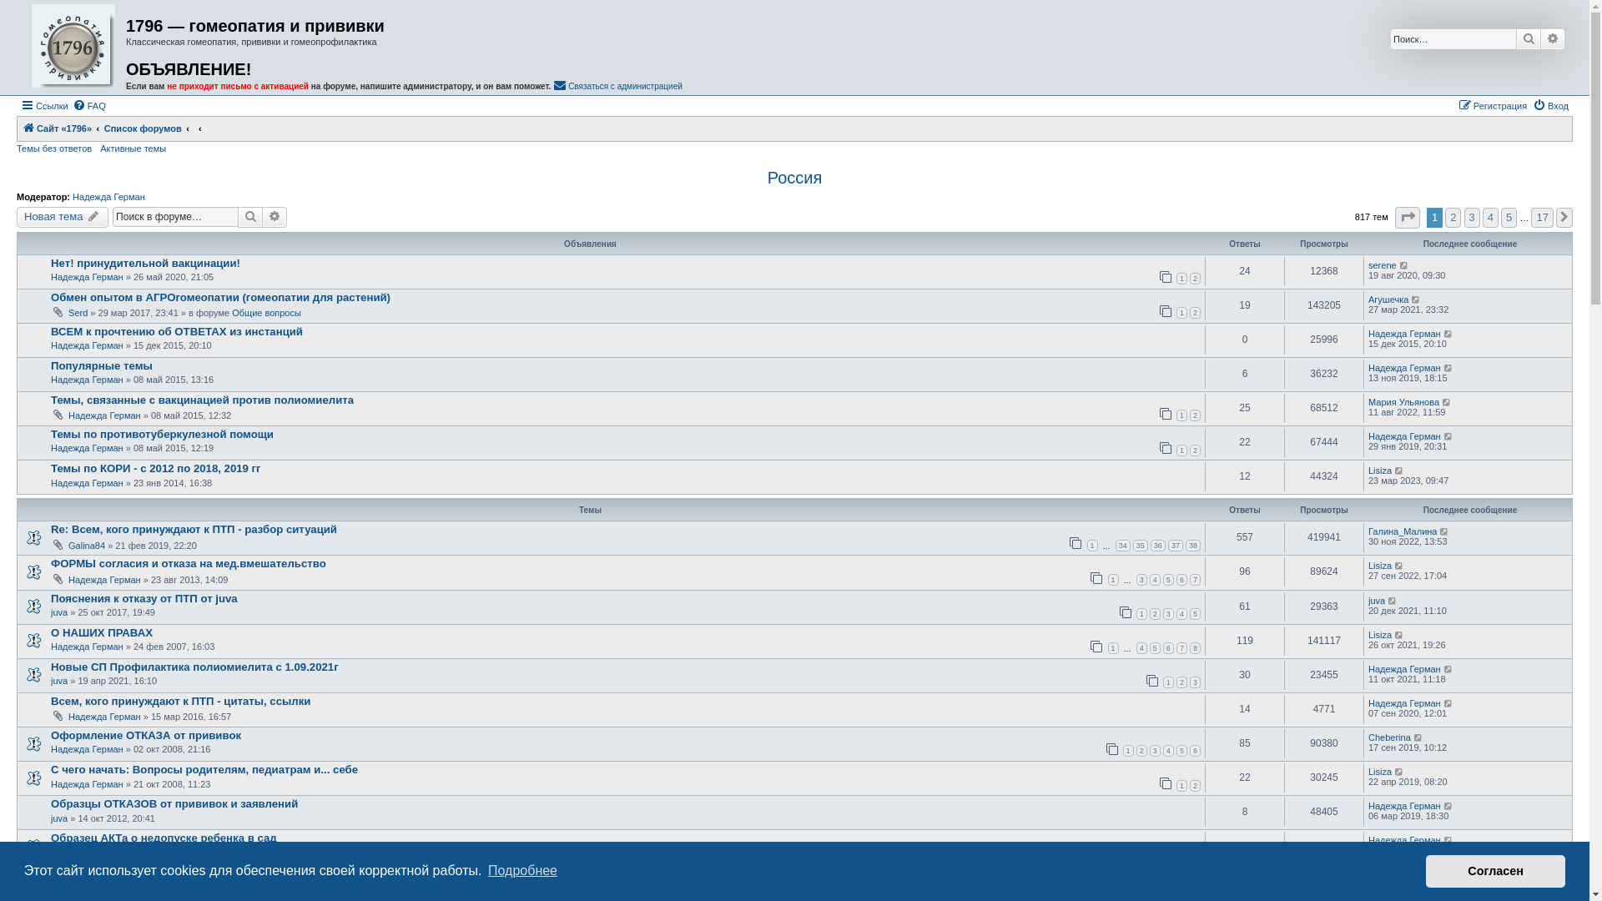 The width and height of the screenshot is (1602, 901). I want to click on 17, so click(1542, 218).